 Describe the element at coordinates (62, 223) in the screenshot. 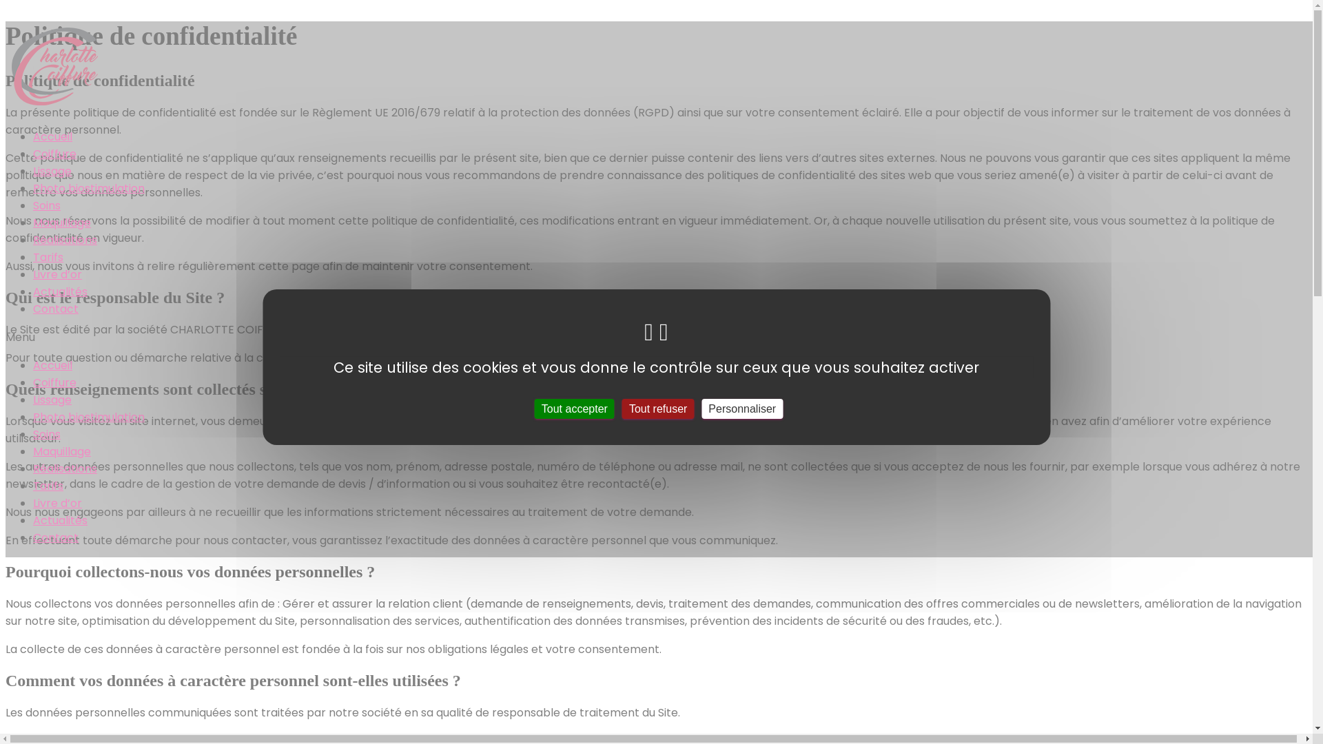

I see `Maquillage` at that location.